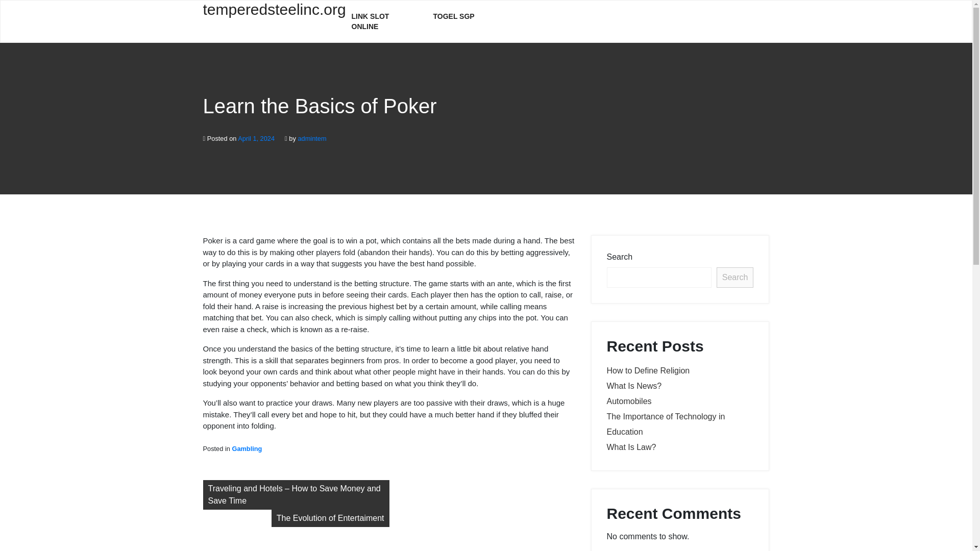 This screenshot has height=551, width=980. What do you see at coordinates (648, 370) in the screenshot?
I see `How to Define Religion` at bounding box center [648, 370].